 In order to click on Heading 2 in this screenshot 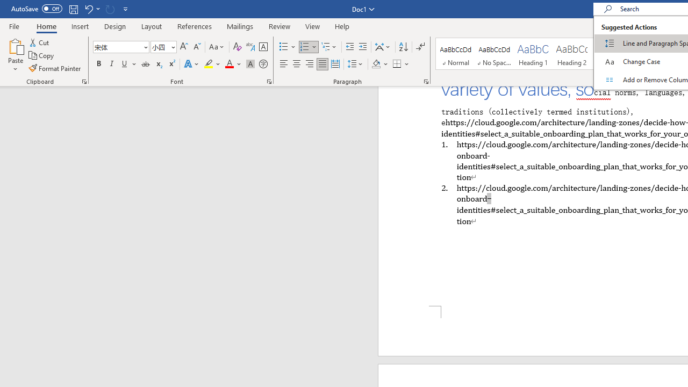, I will do `click(571, 54)`.